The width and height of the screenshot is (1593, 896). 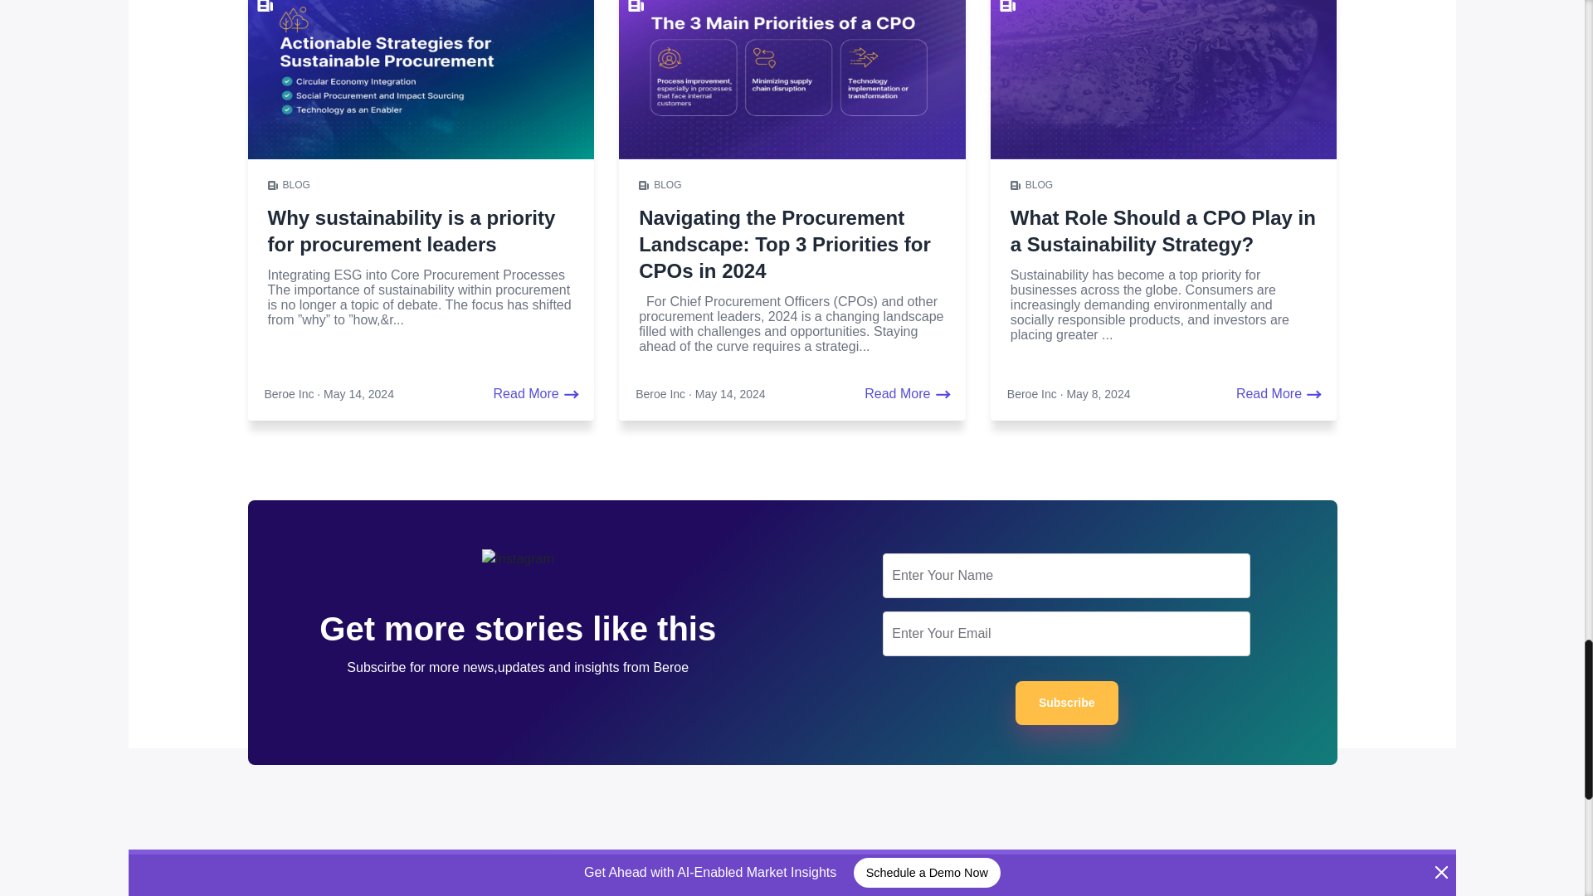 I want to click on Subscribe, so click(x=1067, y=702).